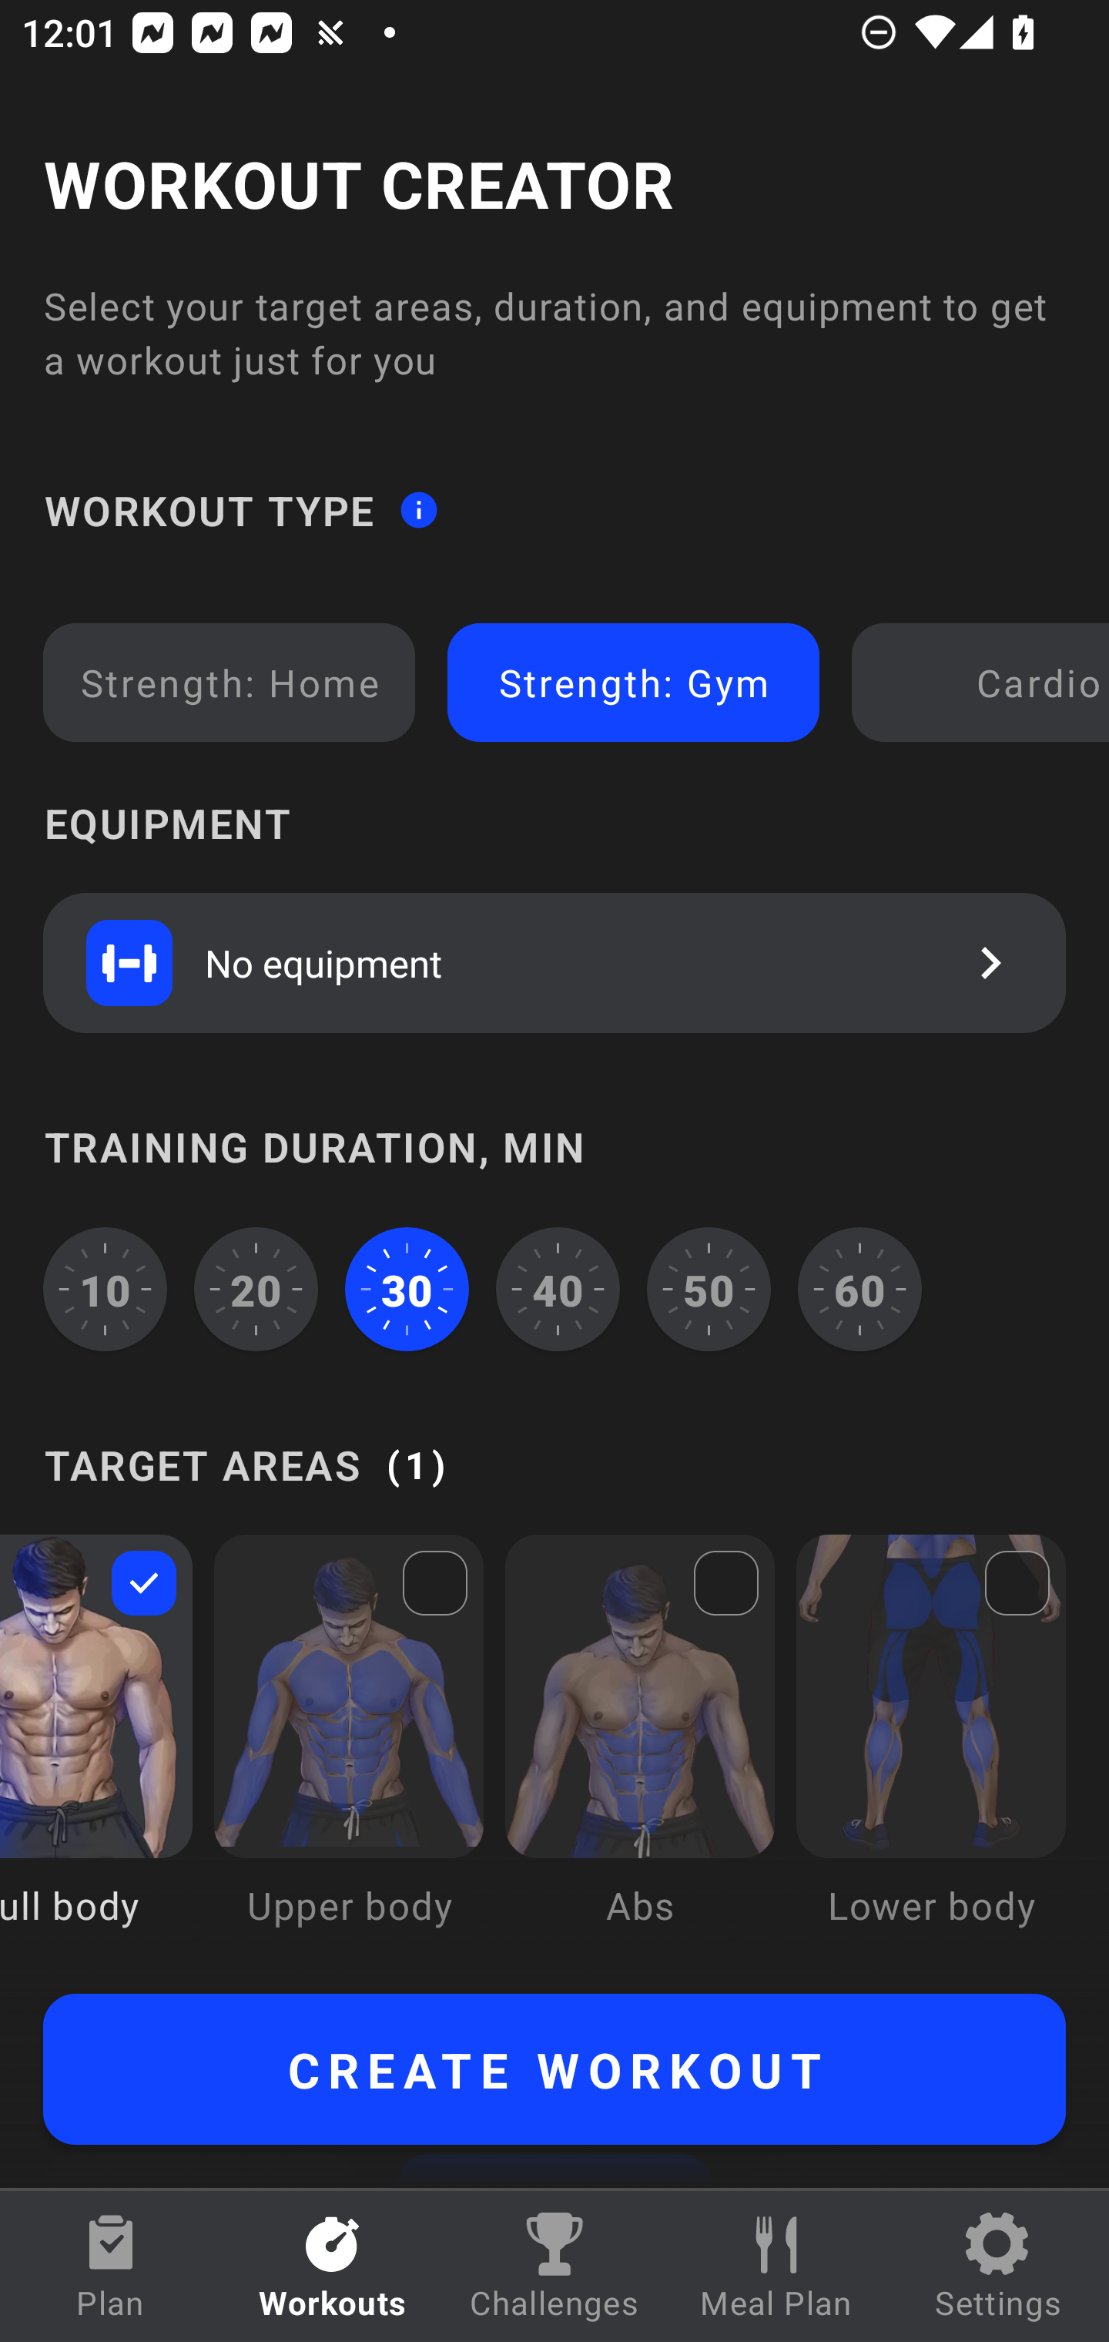 Image resolution: width=1109 pixels, height=2342 pixels. Describe the element at coordinates (348, 1752) in the screenshot. I see `Upper body` at that location.